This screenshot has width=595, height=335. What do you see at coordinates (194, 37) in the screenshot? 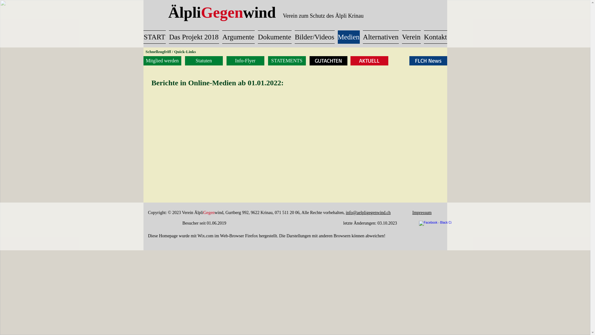
I see `Das Projekt 2018` at bounding box center [194, 37].